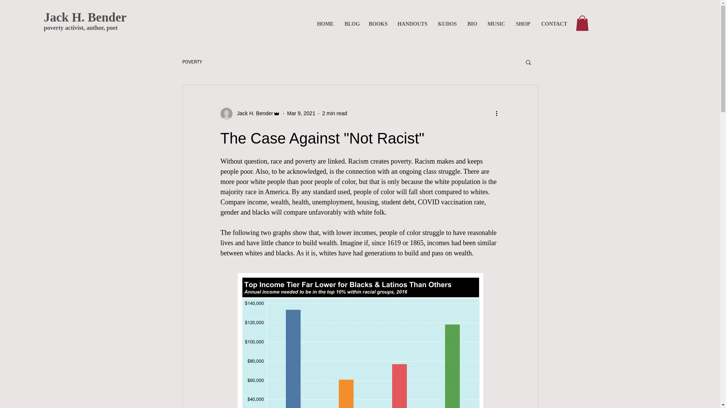 This screenshot has height=408, width=726. What do you see at coordinates (447, 23) in the screenshot?
I see `Mar 9, 2021` at bounding box center [447, 23].